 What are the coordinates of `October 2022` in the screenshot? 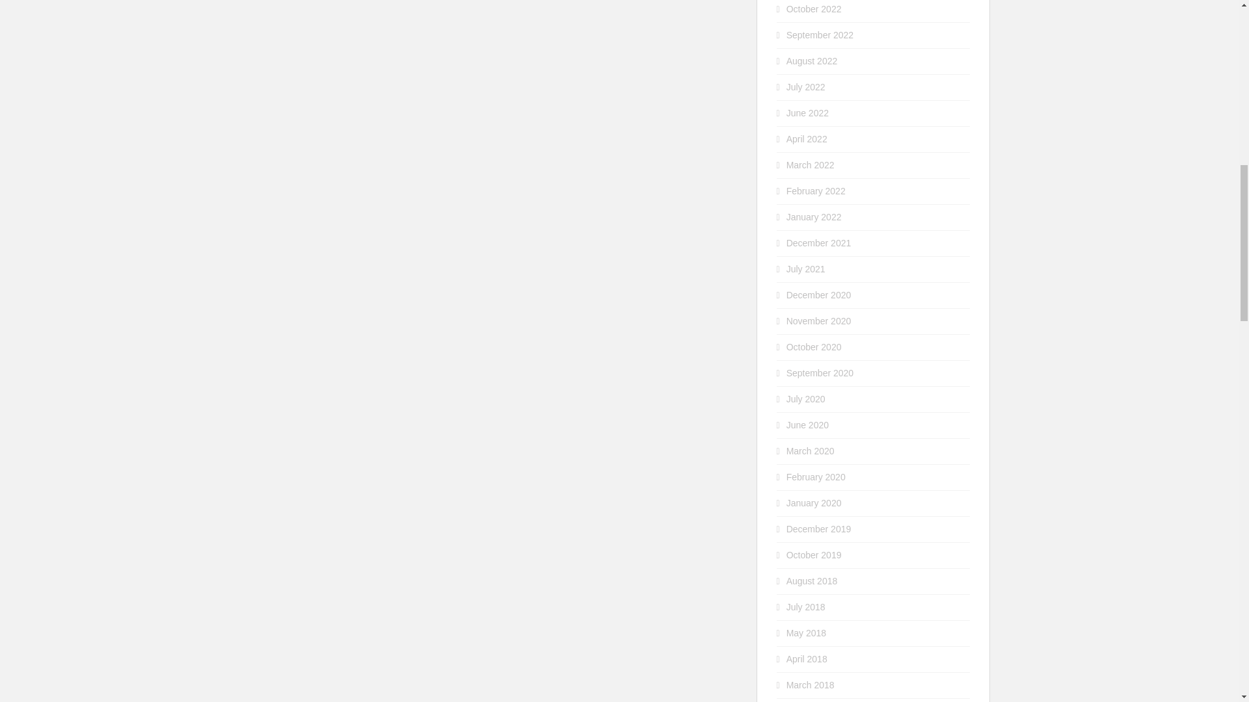 It's located at (814, 9).